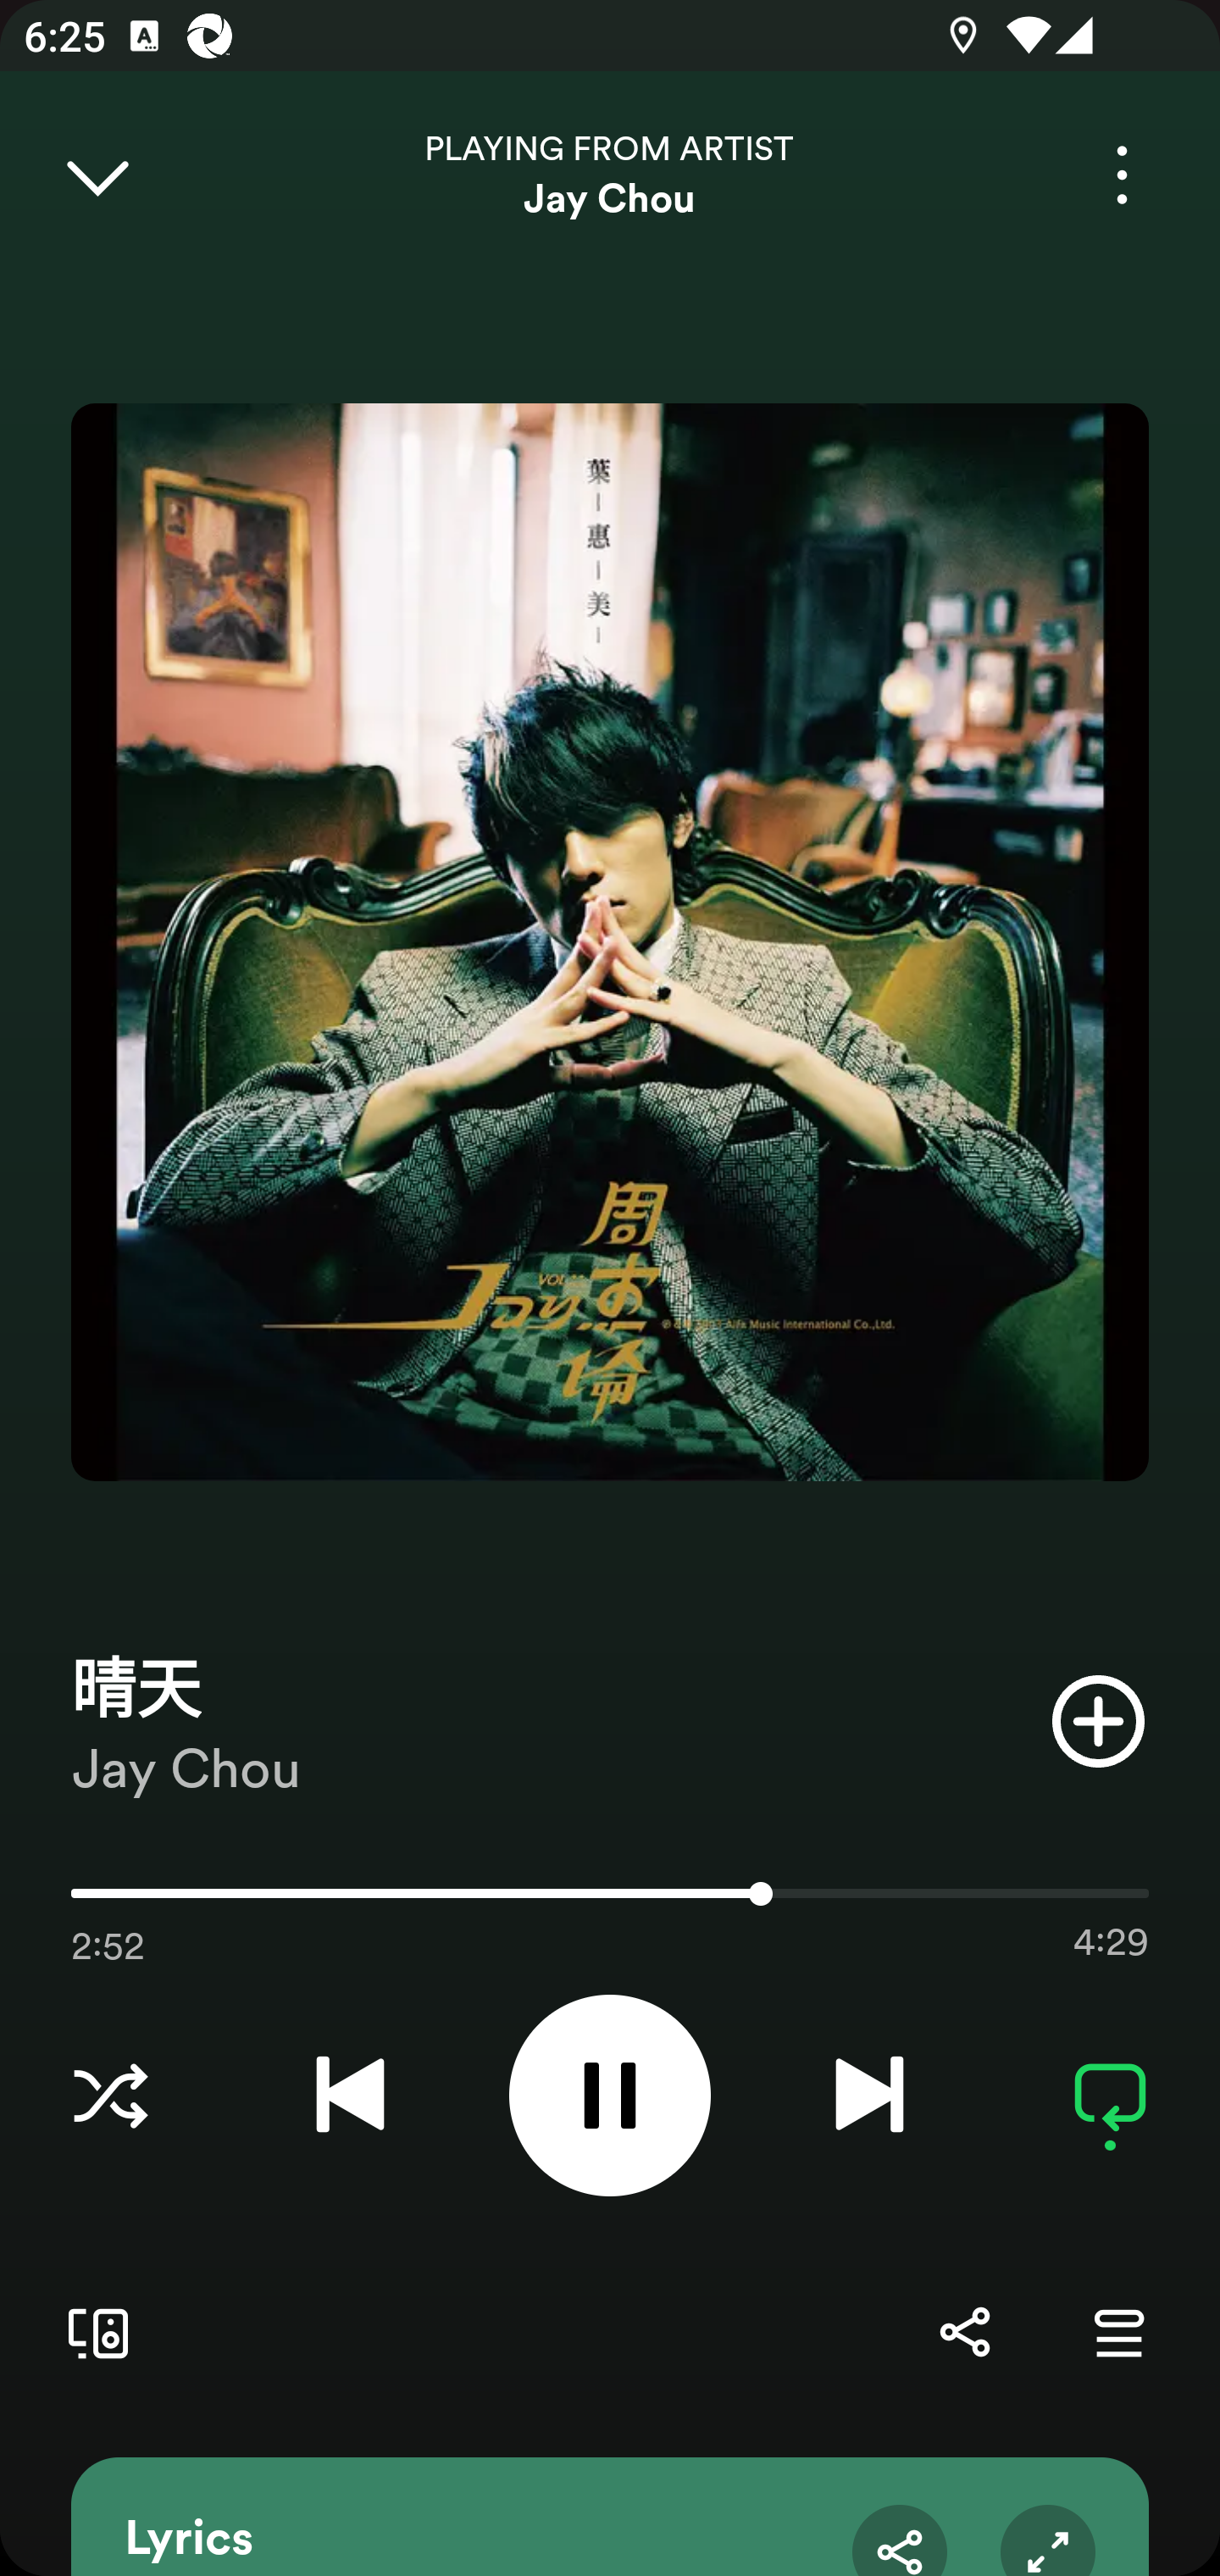  I want to click on Previous, so click(350, 2095).